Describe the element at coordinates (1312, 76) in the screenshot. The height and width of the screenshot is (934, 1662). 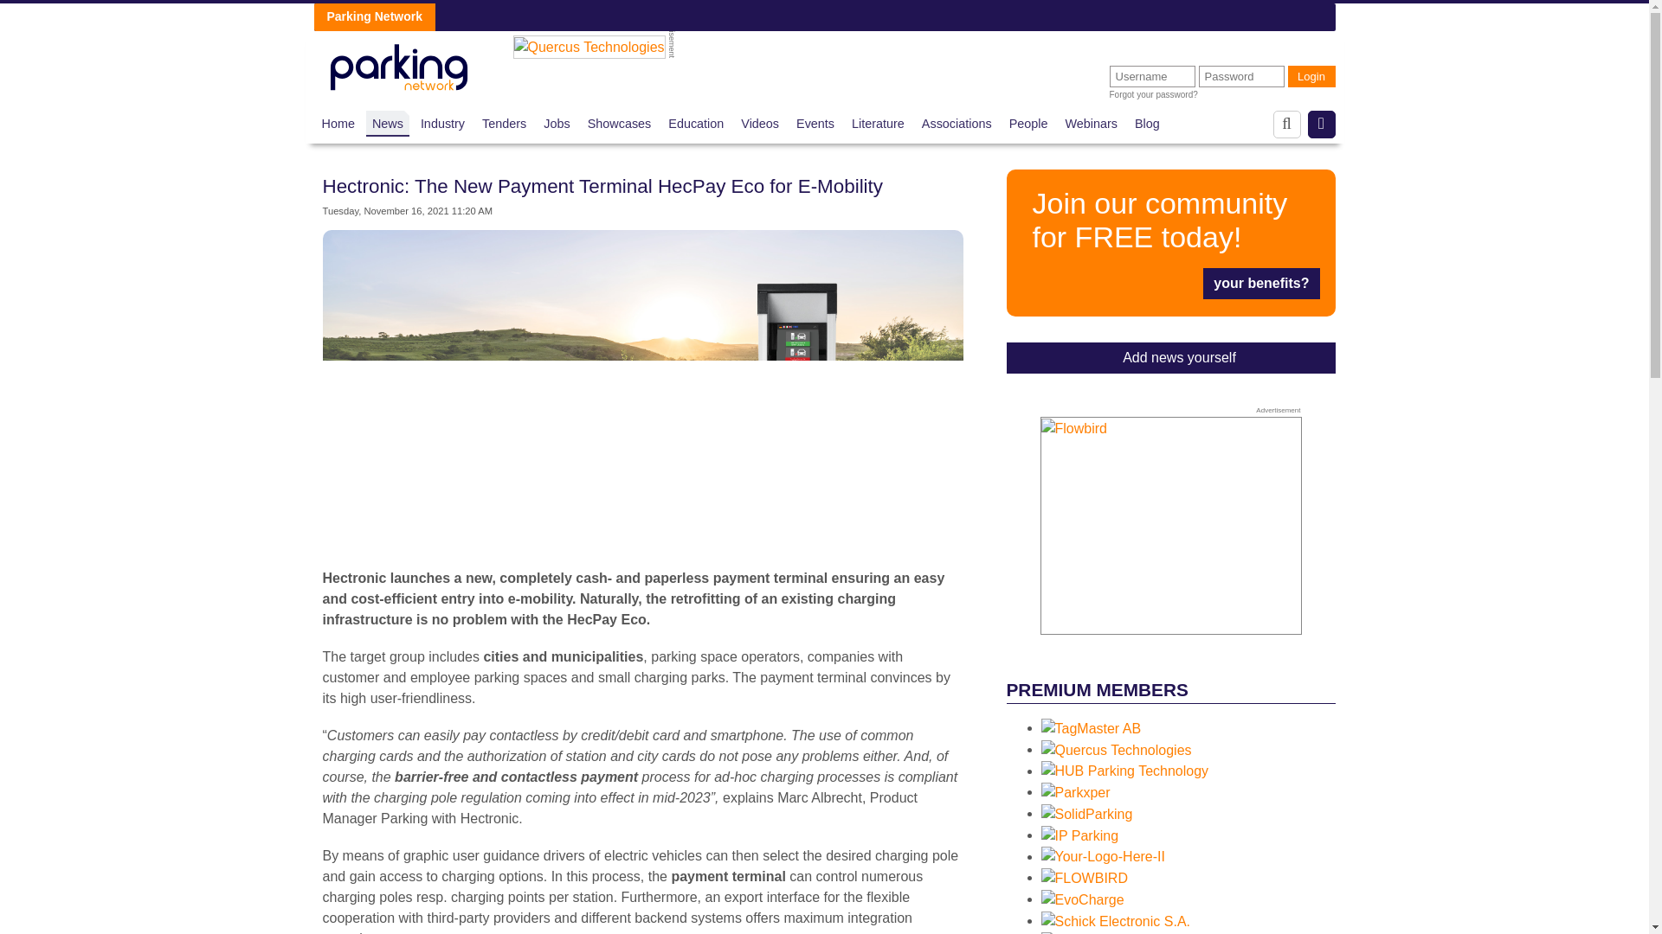
I see `Login` at that location.